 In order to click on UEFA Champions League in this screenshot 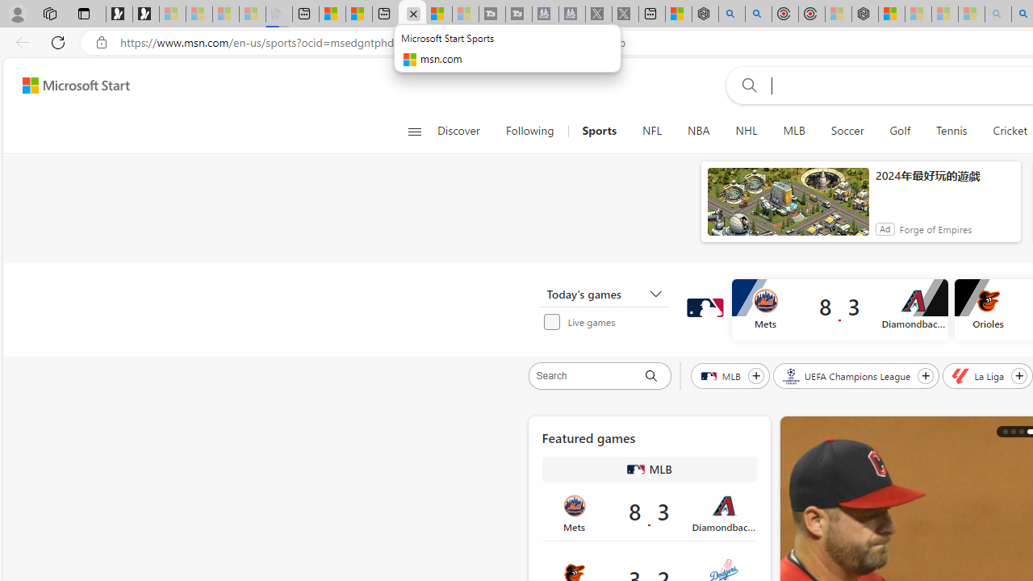, I will do `click(847, 375)`.